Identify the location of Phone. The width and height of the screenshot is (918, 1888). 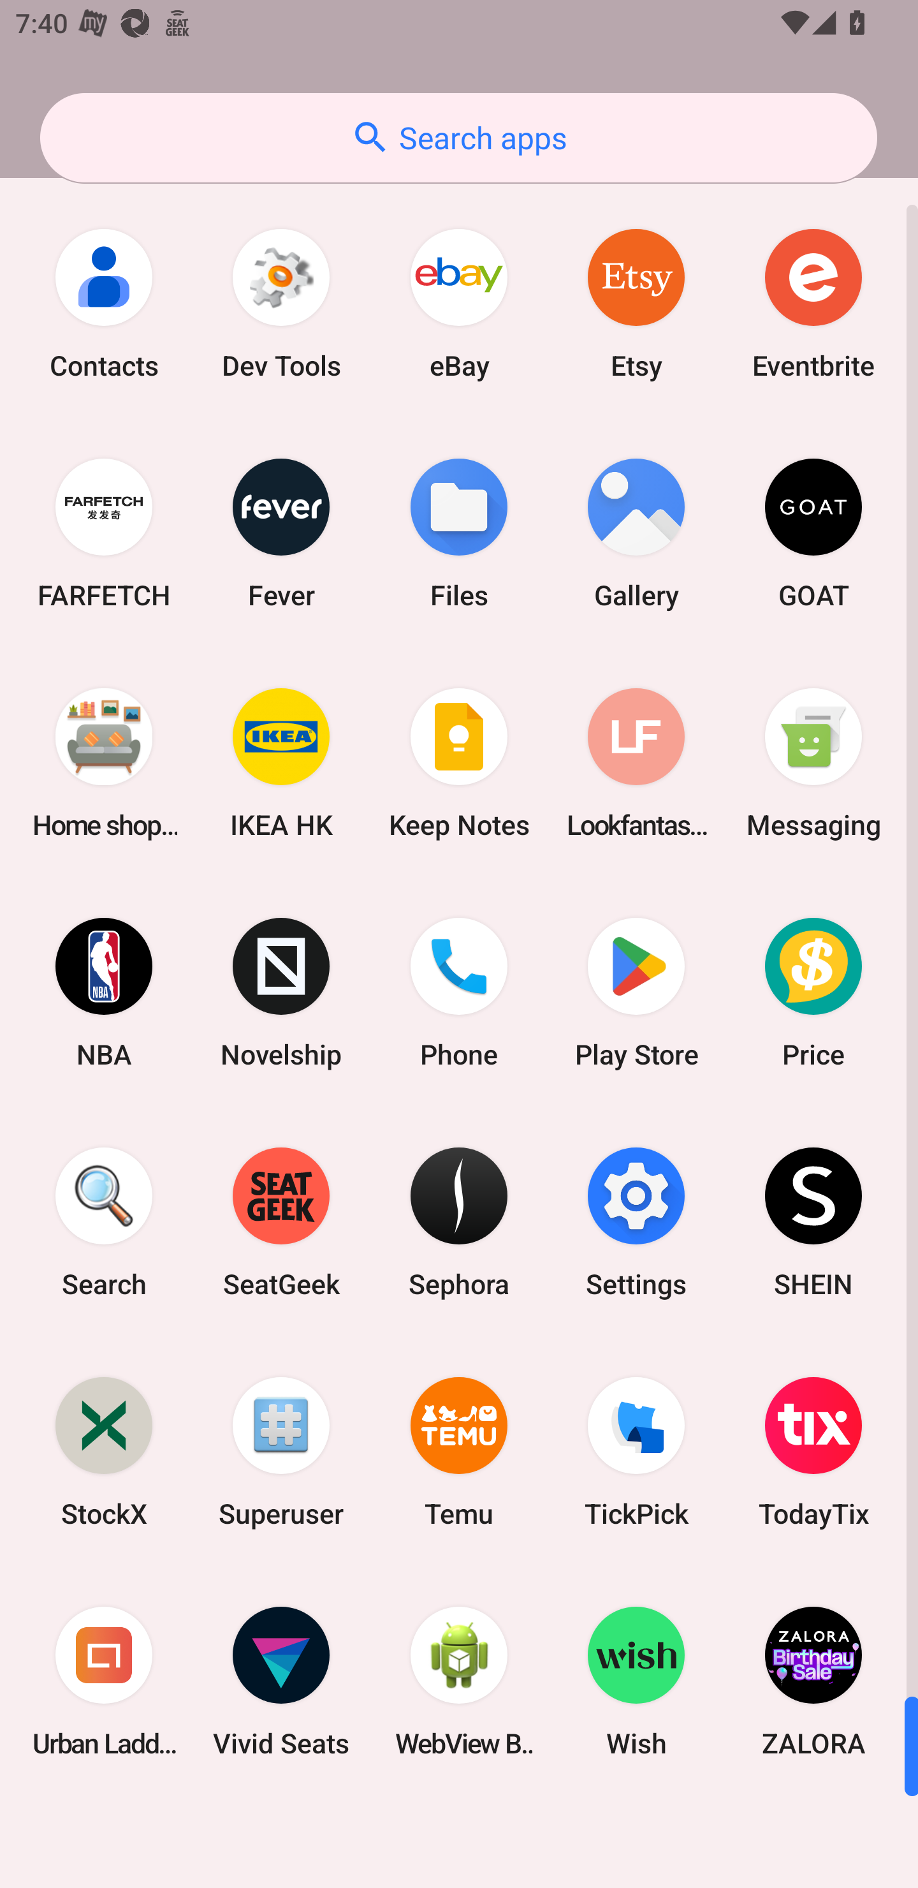
(459, 992).